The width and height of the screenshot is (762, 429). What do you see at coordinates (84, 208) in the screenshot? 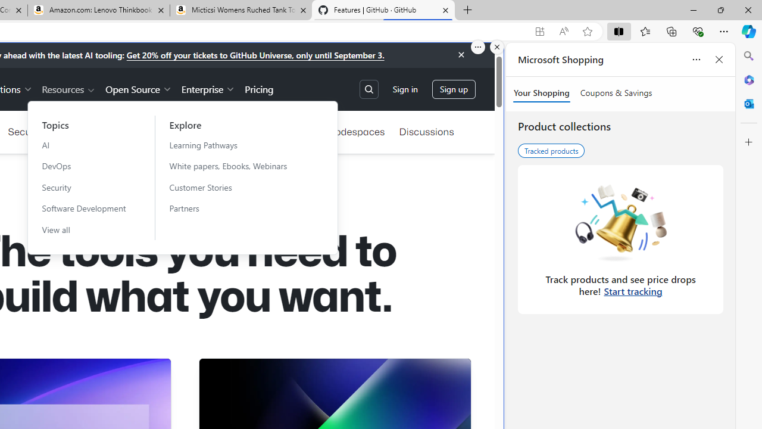
I see `Software Development` at bounding box center [84, 208].